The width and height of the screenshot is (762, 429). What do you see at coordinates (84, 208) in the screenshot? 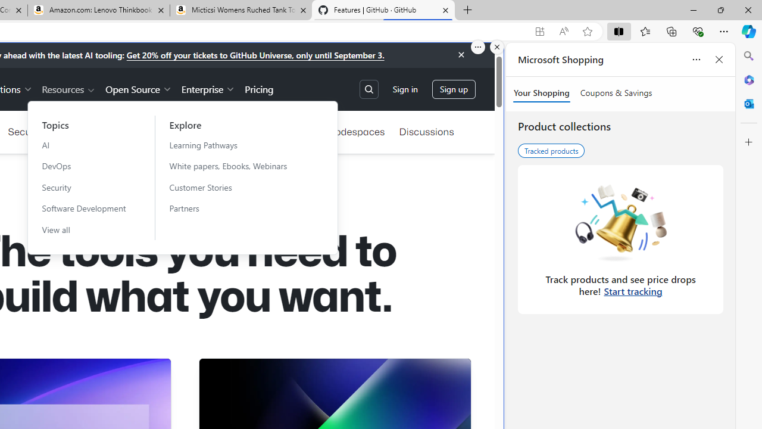
I see `Software Development` at bounding box center [84, 208].